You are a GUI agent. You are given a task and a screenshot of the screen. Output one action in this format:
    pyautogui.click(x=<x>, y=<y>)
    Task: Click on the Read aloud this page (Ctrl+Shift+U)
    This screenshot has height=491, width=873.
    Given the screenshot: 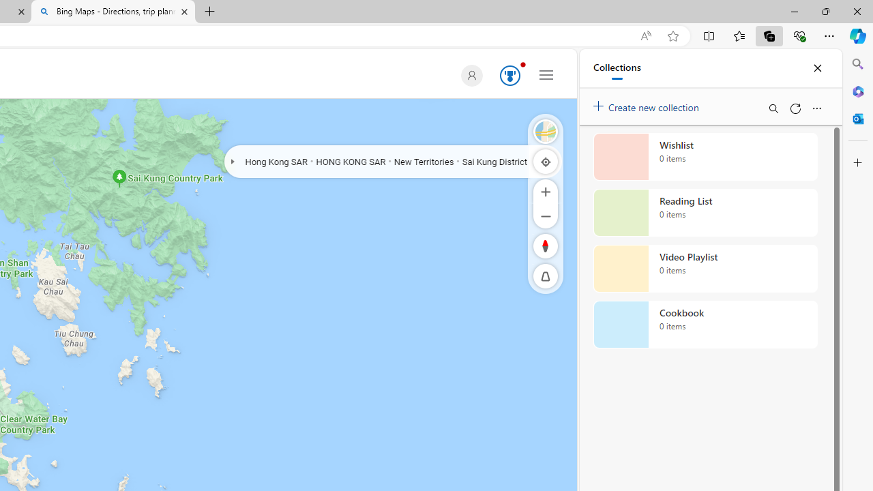 What is the action you would take?
    pyautogui.click(x=645, y=36)
    